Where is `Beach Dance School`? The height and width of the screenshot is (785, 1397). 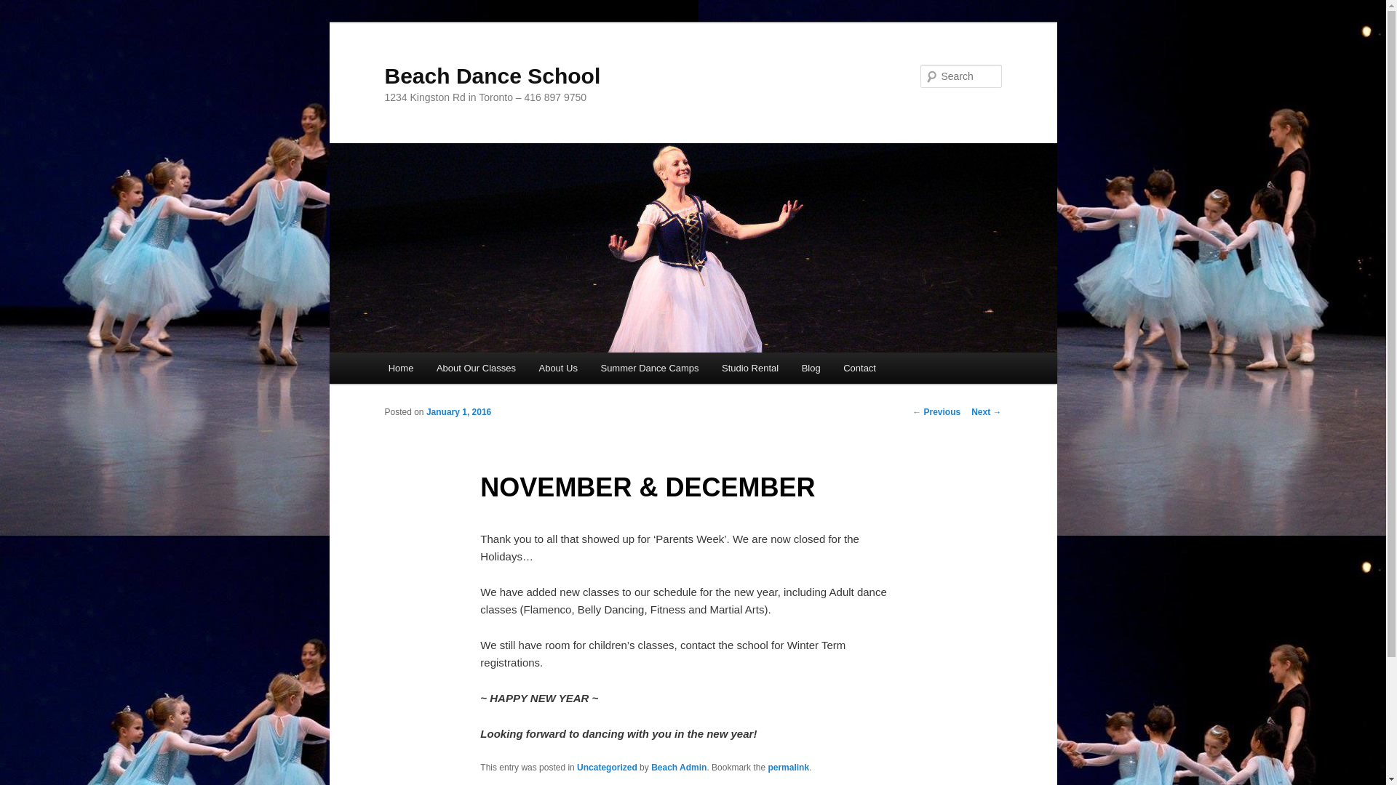
Beach Dance School is located at coordinates (492, 76).